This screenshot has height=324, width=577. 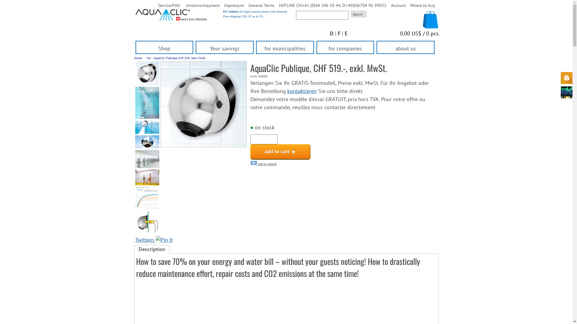 I want to click on for municipalities, so click(x=285, y=49).